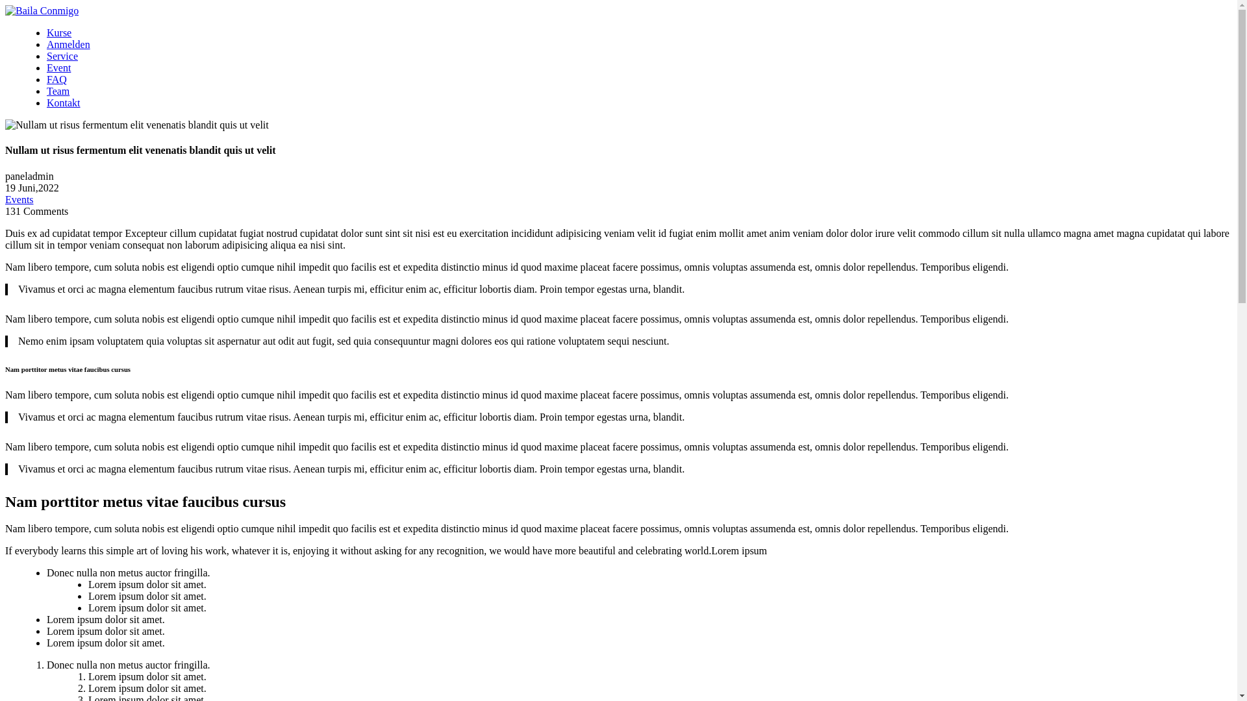 Image resolution: width=1247 pixels, height=701 pixels. I want to click on Event, so click(58, 68).